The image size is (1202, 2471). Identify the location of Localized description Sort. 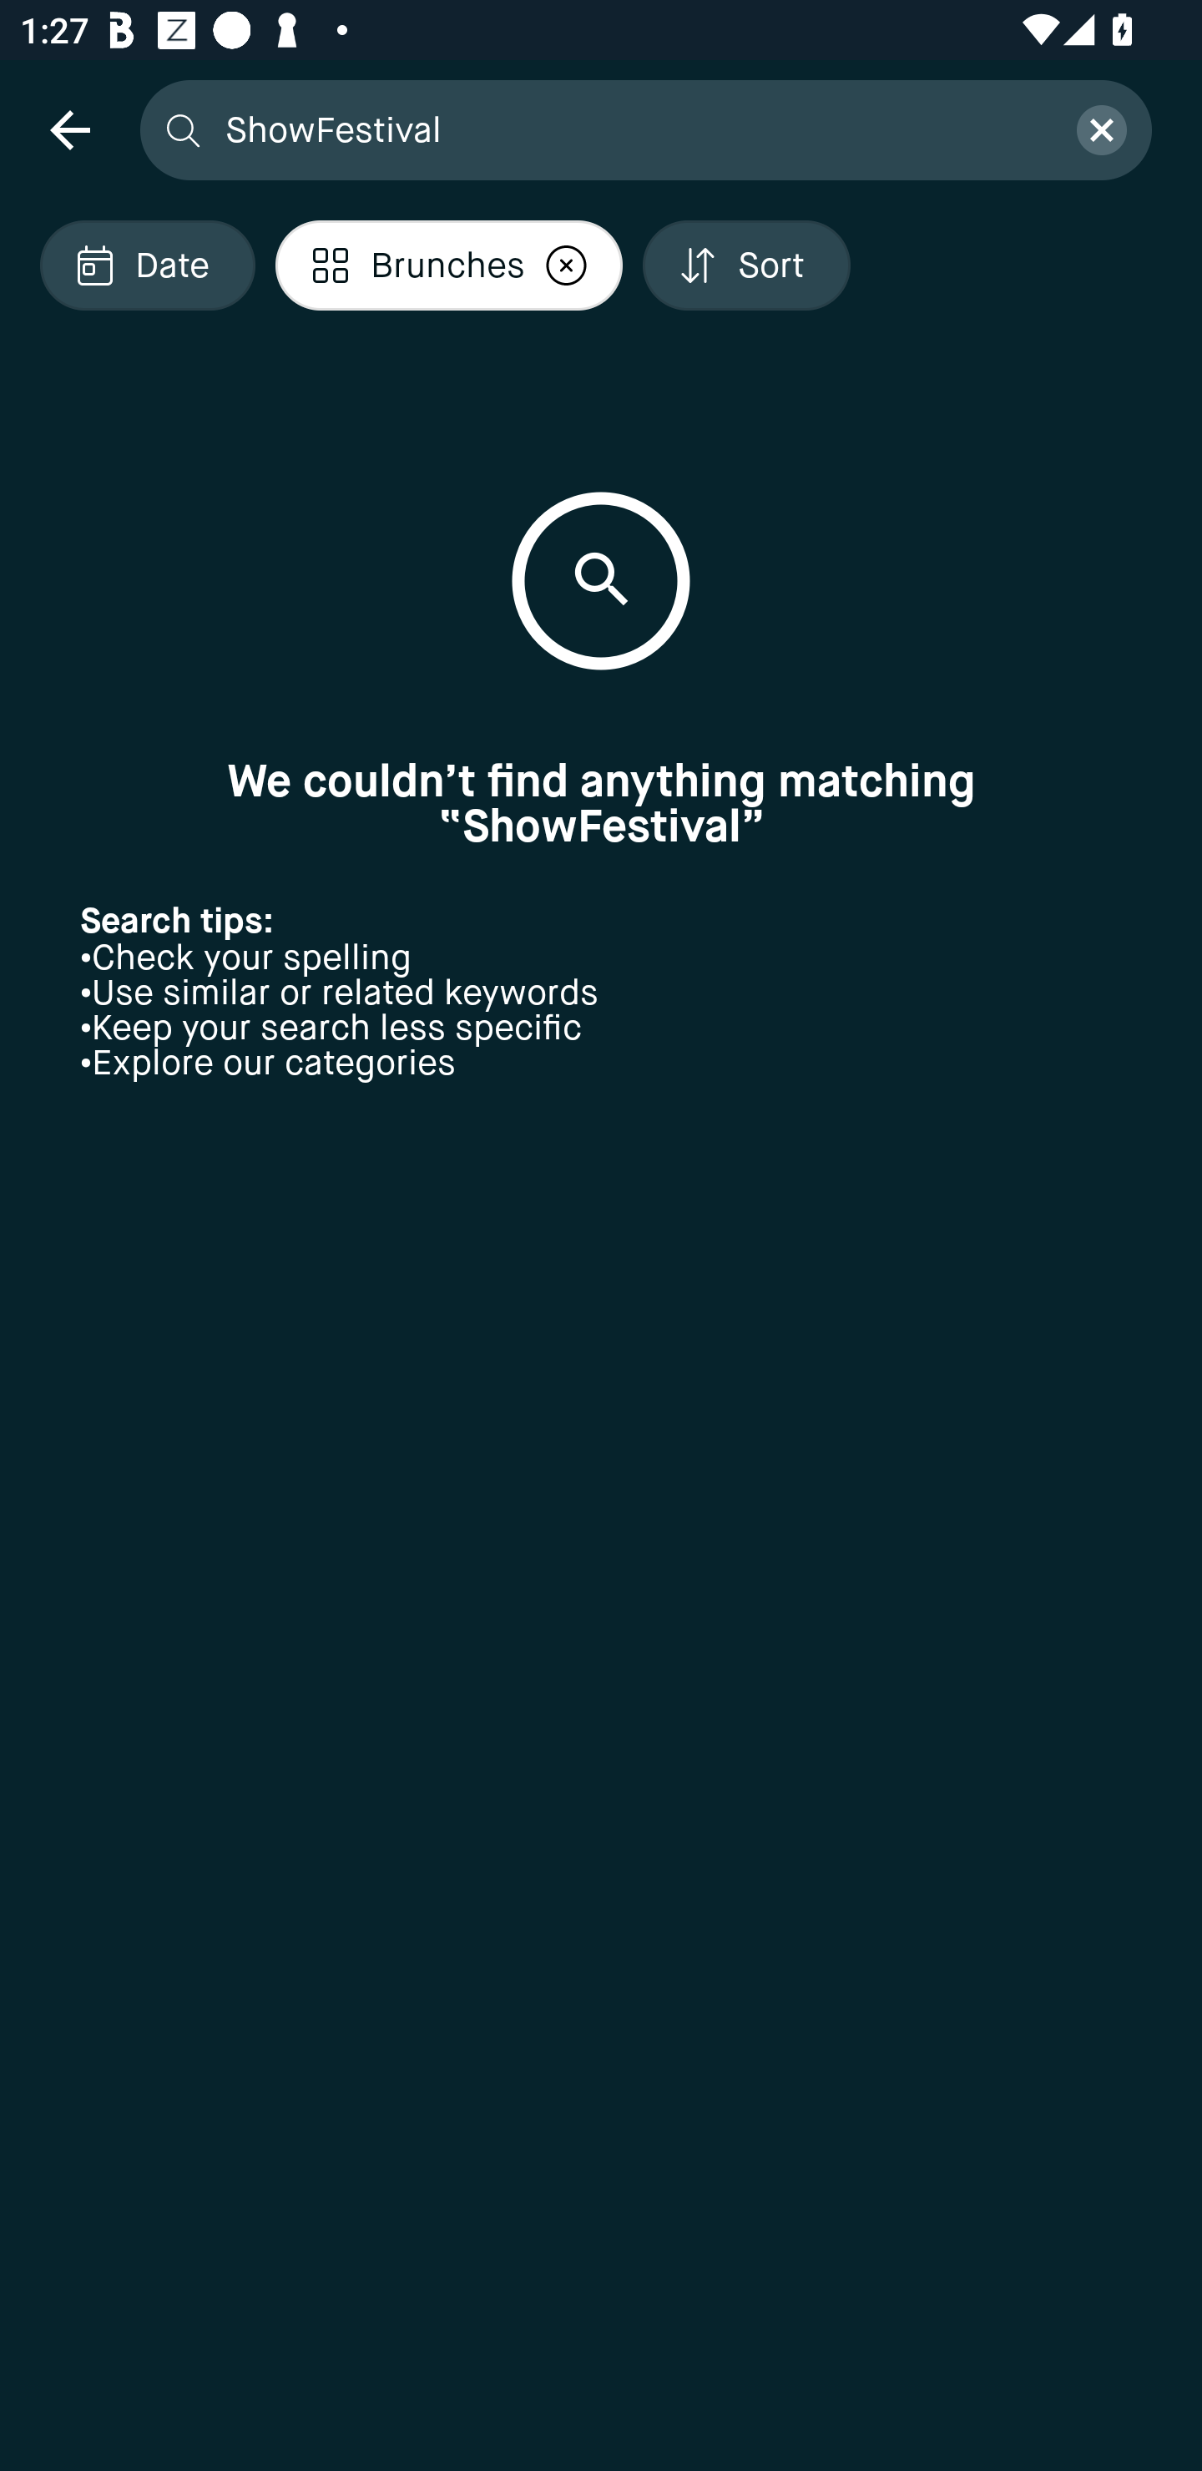
(746, 265).